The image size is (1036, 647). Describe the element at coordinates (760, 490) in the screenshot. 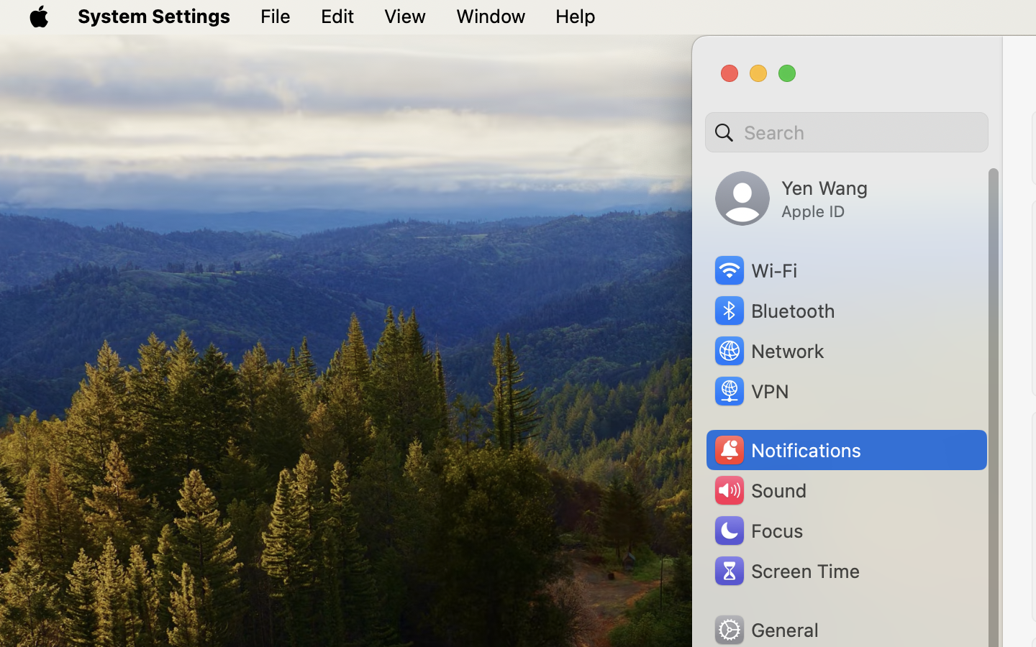

I see `Sound` at that location.